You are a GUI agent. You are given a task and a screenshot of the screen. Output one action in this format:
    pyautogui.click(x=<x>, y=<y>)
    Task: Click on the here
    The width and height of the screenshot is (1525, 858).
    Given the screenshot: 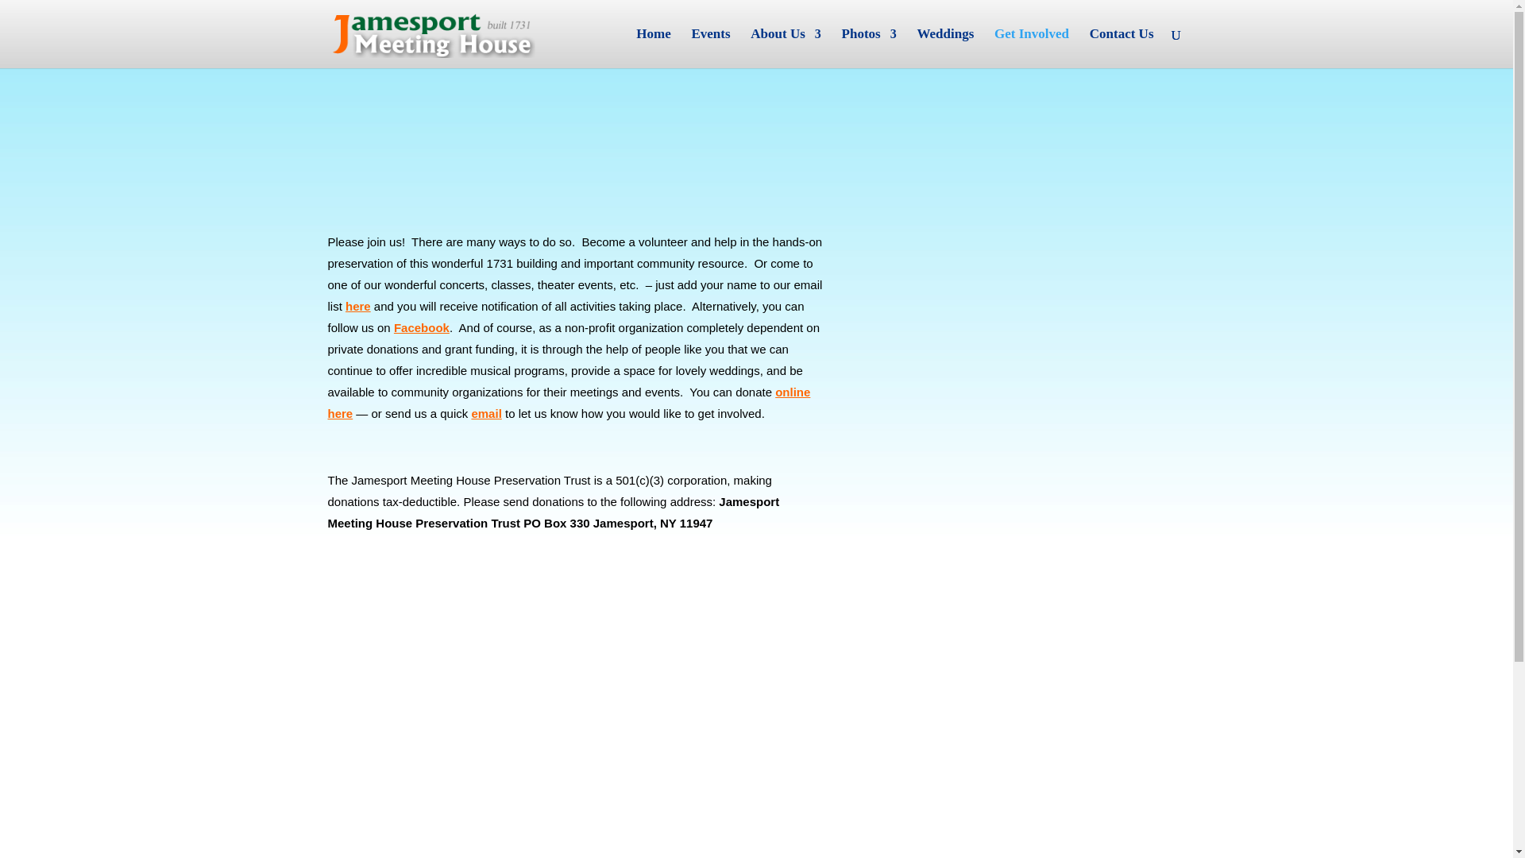 What is the action you would take?
    pyautogui.click(x=357, y=306)
    